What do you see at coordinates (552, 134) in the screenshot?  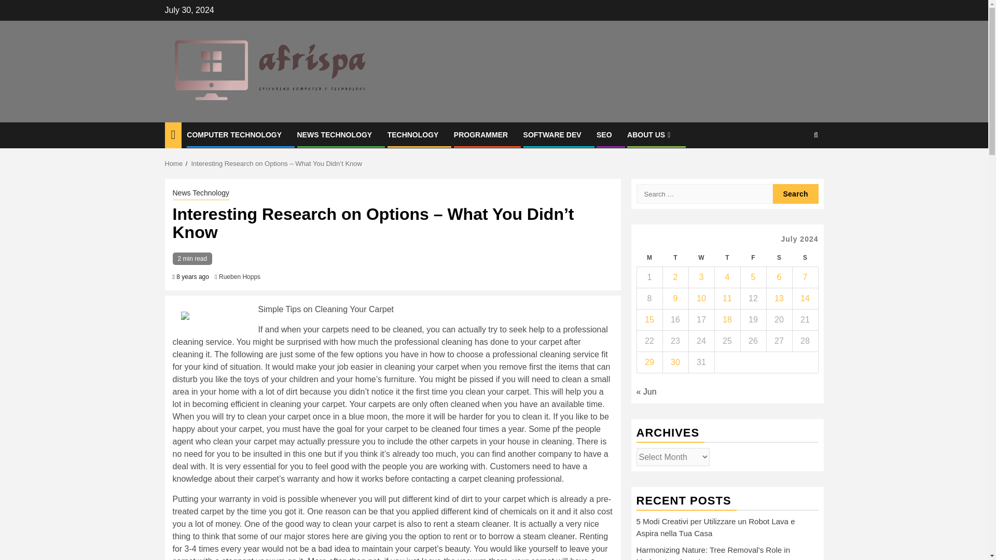 I see `SOFTWARE DEV` at bounding box center [552, 134].